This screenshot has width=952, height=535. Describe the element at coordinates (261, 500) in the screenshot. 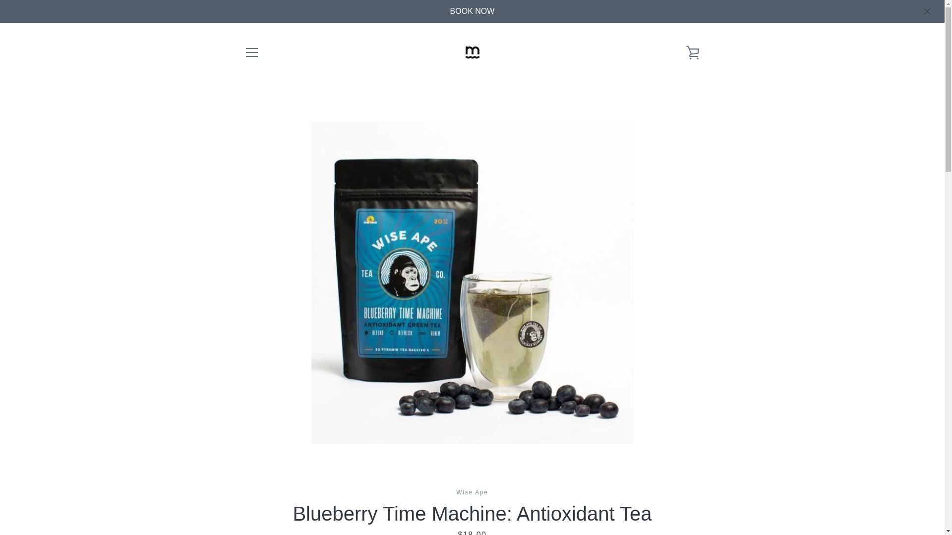

I see `mindful waters on Twitter` at that location.